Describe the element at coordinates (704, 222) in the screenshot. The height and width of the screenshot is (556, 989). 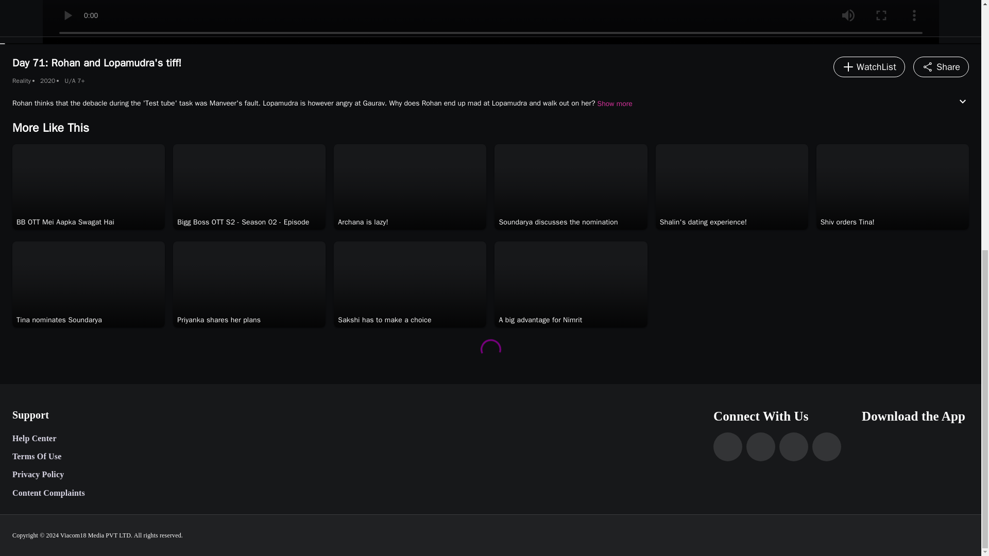
I see `Shalin's dating experience!` at that location.